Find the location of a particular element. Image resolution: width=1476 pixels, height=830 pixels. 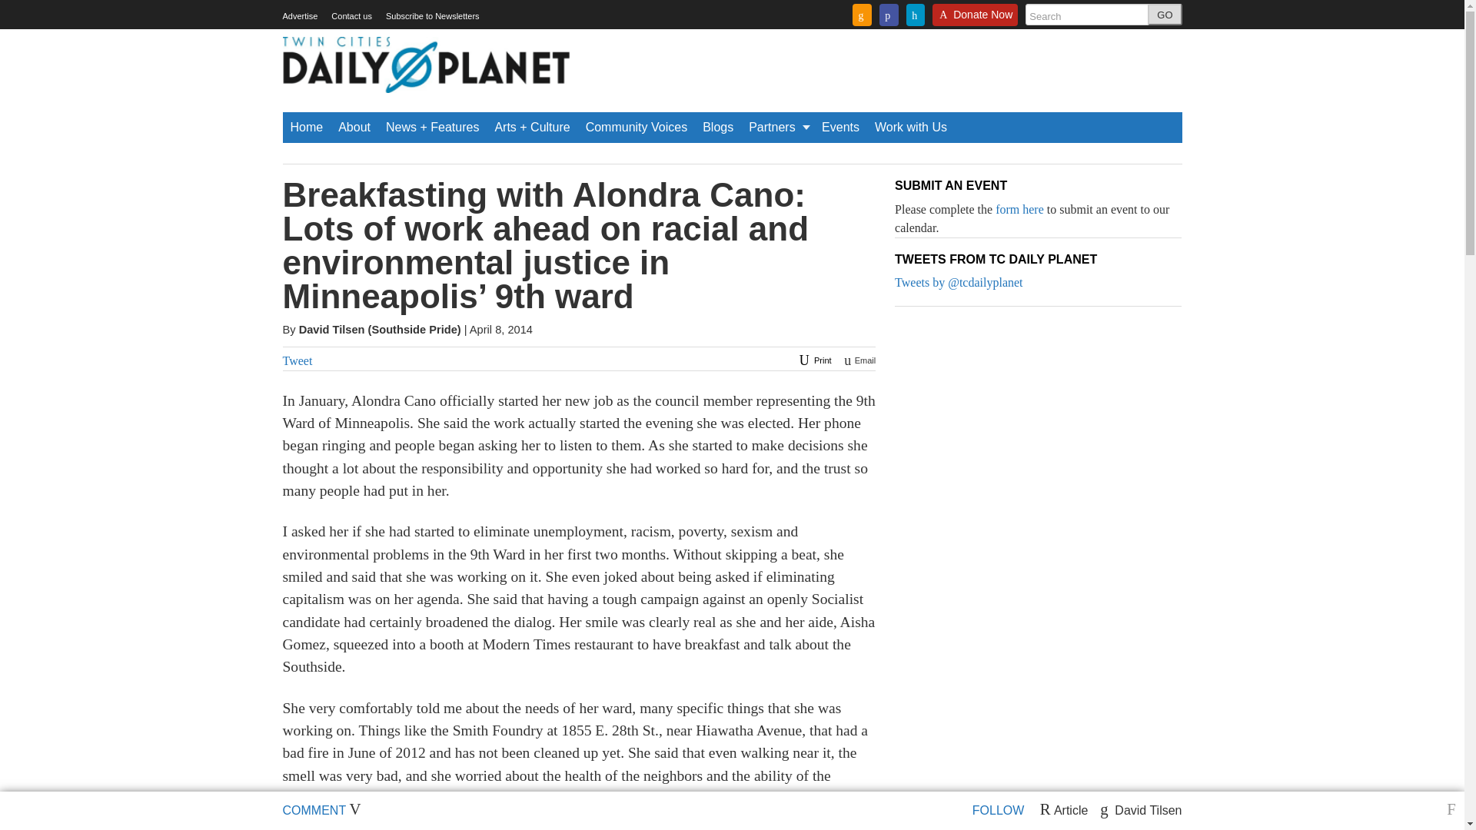

Advertise is located at coordinates (301, 16).